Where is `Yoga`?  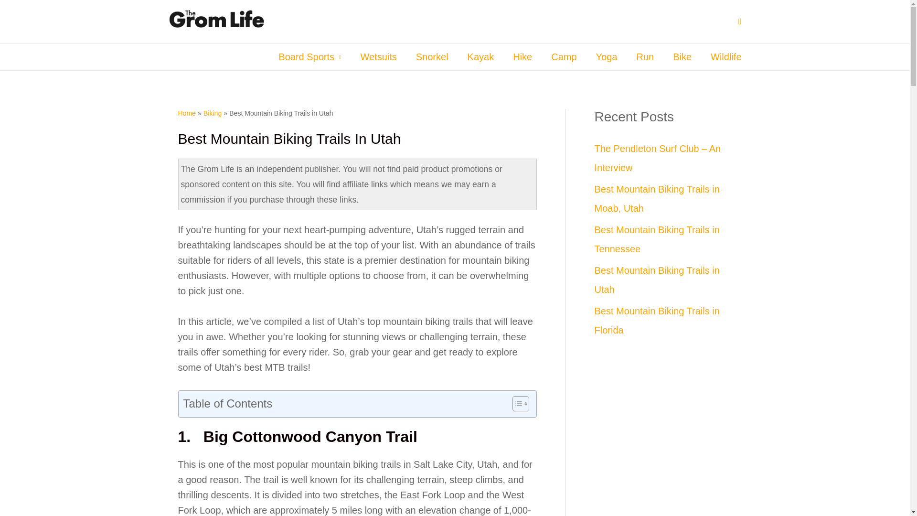
Yoga is located at coordinates (607, 56).